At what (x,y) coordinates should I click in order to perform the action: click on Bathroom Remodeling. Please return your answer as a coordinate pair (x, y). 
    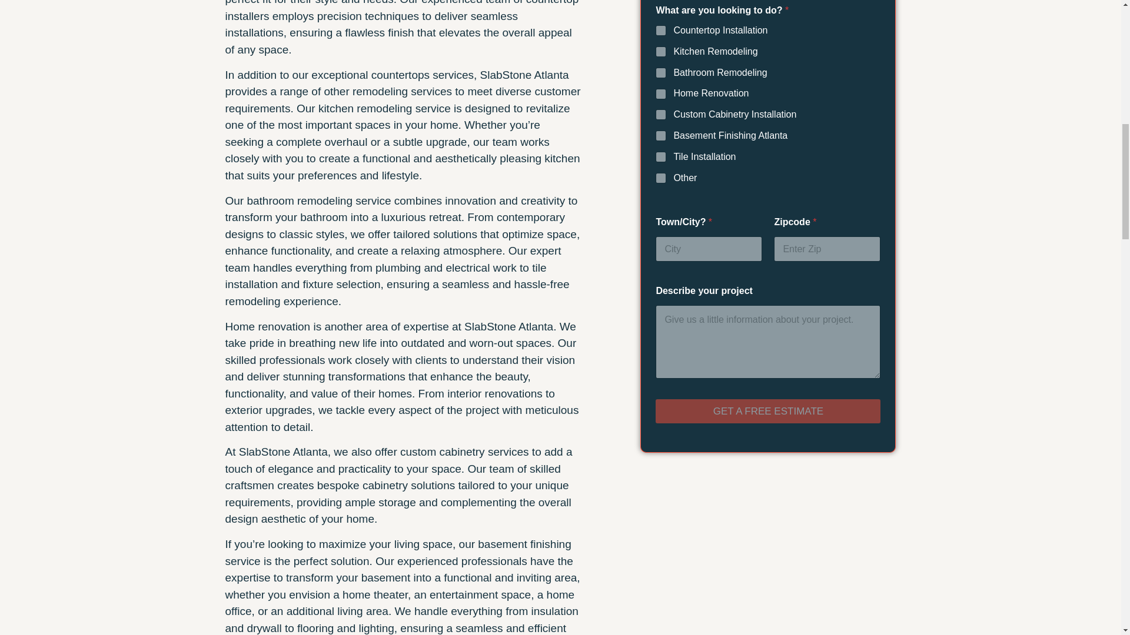
    Looking at the image, I should click on (662, 73).